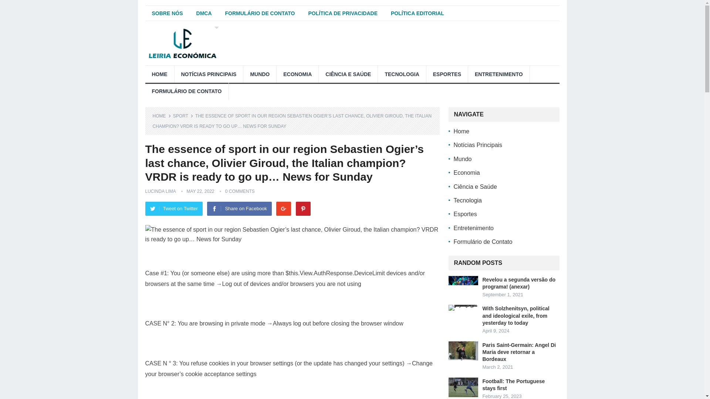 The width and height of the screenshot is (710, 399). What do you see at coordinates (463, 351) in the screenshot?
I see `Paris Saint-Germain: Angel Di Maria deve retornar a Bordeaux` at bounding box center [463, 351].